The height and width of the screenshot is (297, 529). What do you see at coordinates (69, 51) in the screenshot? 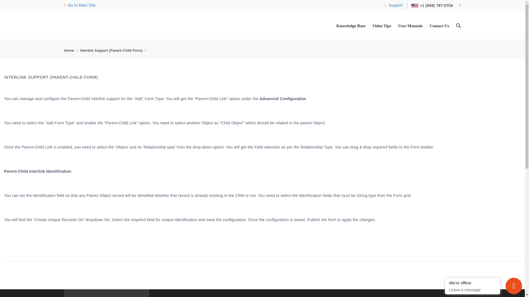
I see `Home` at bounding box center [69, 51].